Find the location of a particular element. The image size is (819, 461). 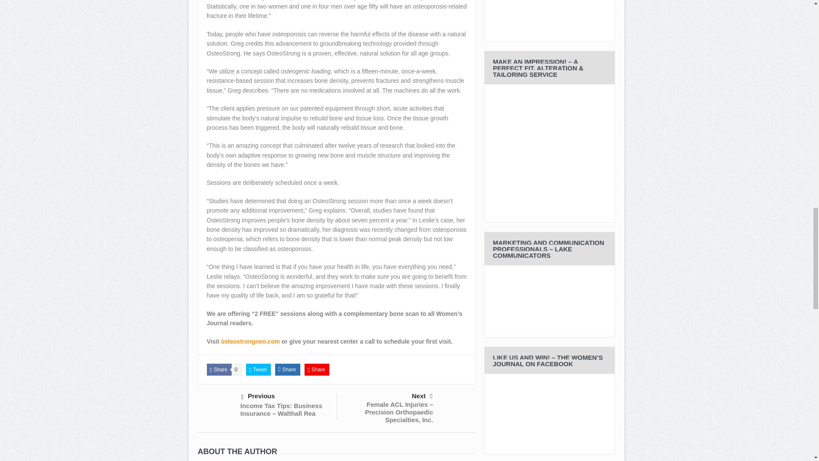

Previous is located at coordinates (286, 396).